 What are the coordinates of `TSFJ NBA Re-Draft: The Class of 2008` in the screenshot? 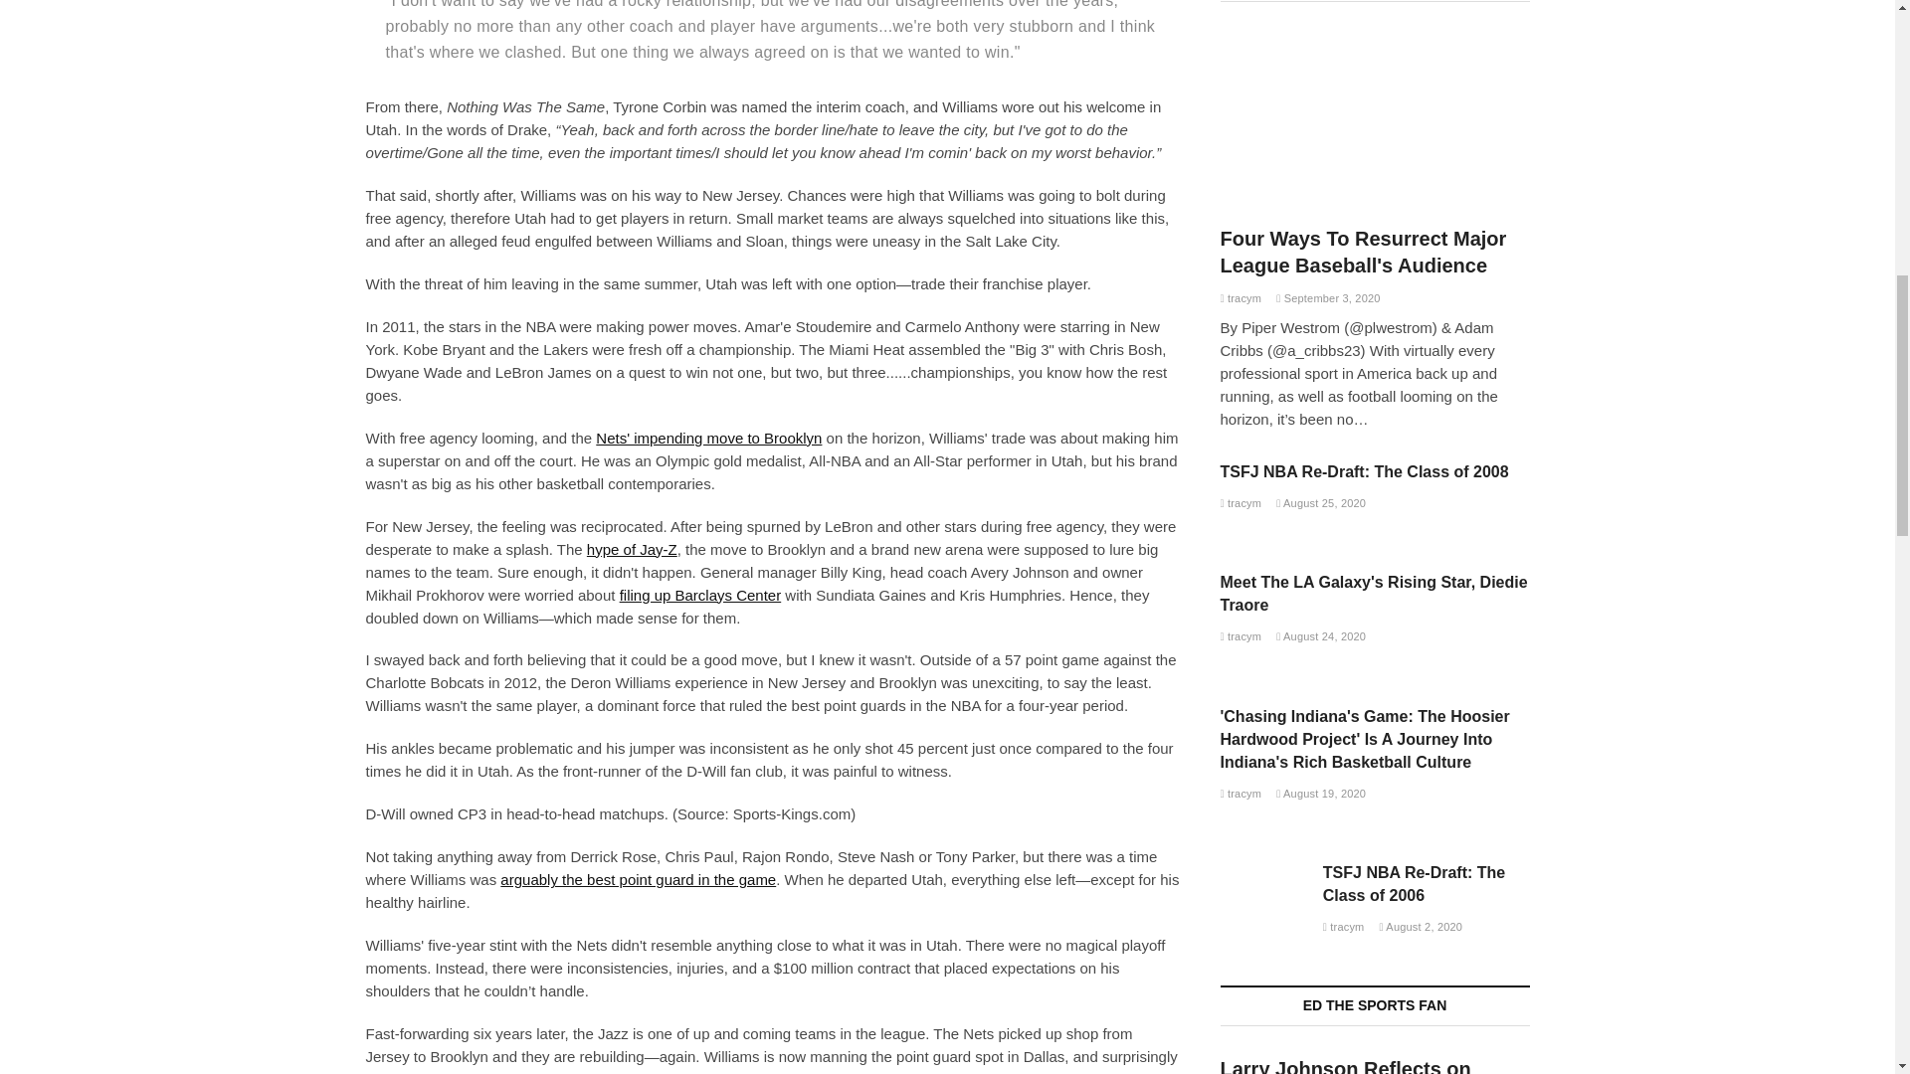 It's located at (1240, 503).